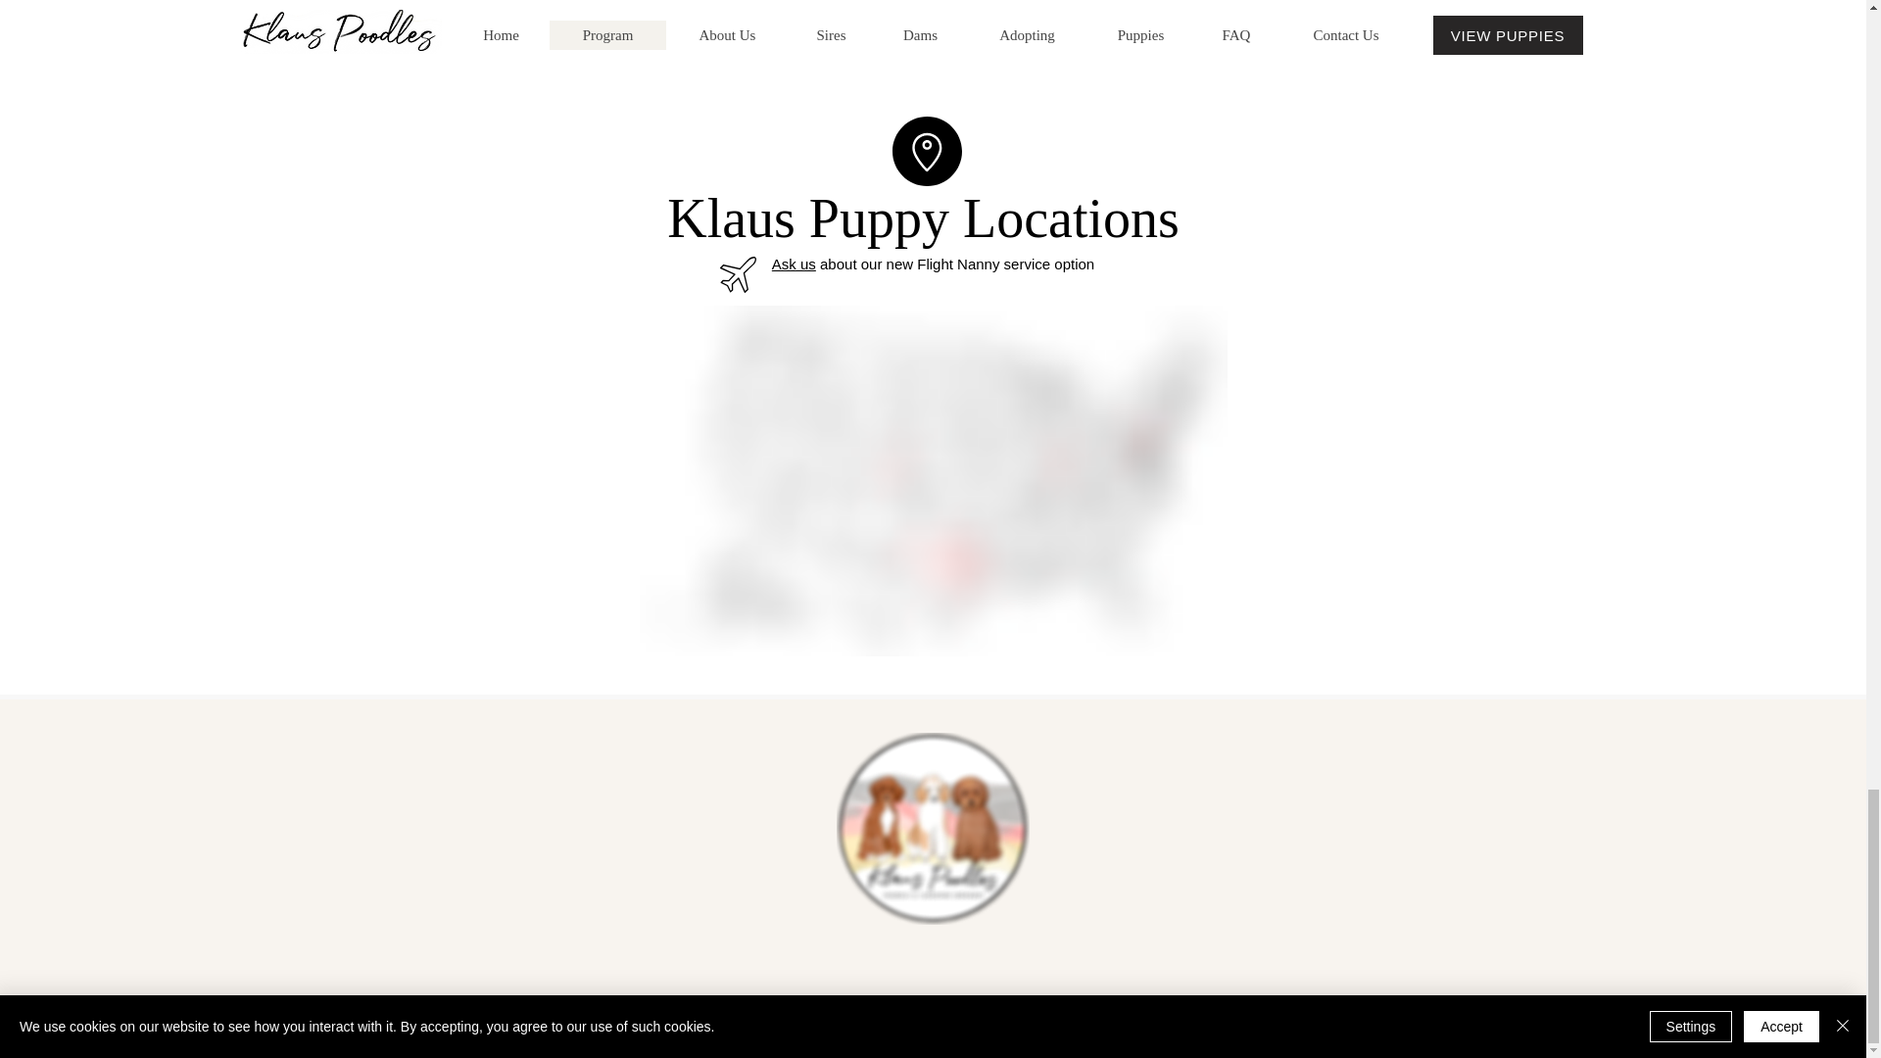 This screenshot has width=1881, height=1058. Describe the element at coordinates (1372, 1038) in the screenshot. I see `Privacy Policy` at that location.